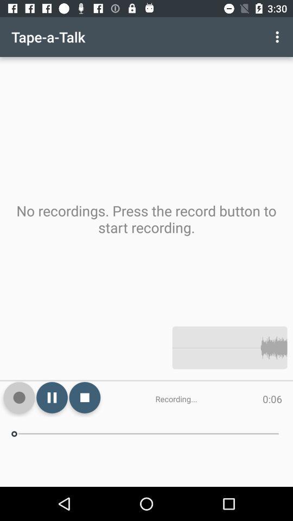 The width and height of the screenshot is (293, 521). I want to click on open the icon next to tape-a-talk item, so click(279, 37).